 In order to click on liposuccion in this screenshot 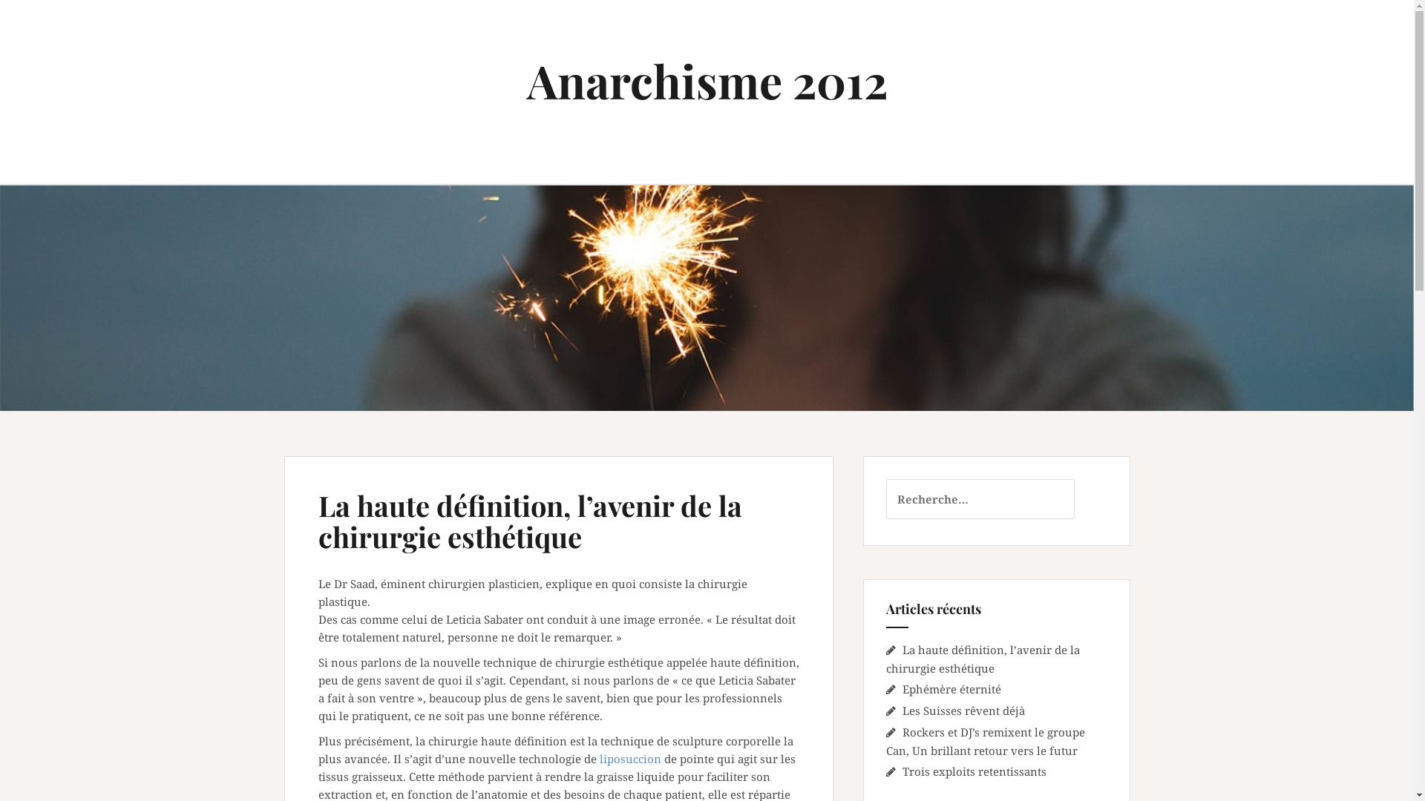, I will do `click(631, 759)`.